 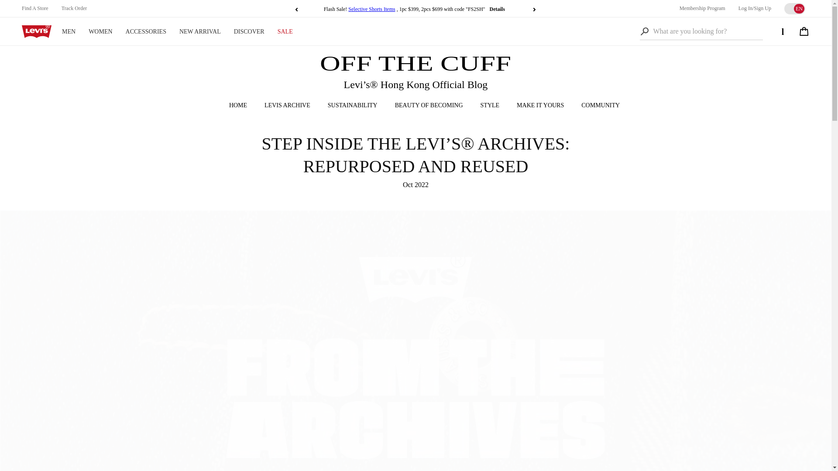 What do you see at coordinates (35, 8) in the screenshot?
I see `Find A Store` at bounding box center [35, 8].